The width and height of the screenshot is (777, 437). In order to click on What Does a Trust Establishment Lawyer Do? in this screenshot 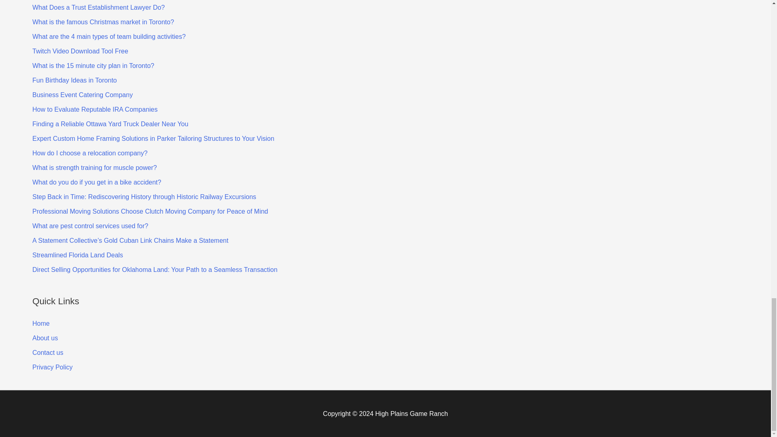, I will do `click(99, 7)`.